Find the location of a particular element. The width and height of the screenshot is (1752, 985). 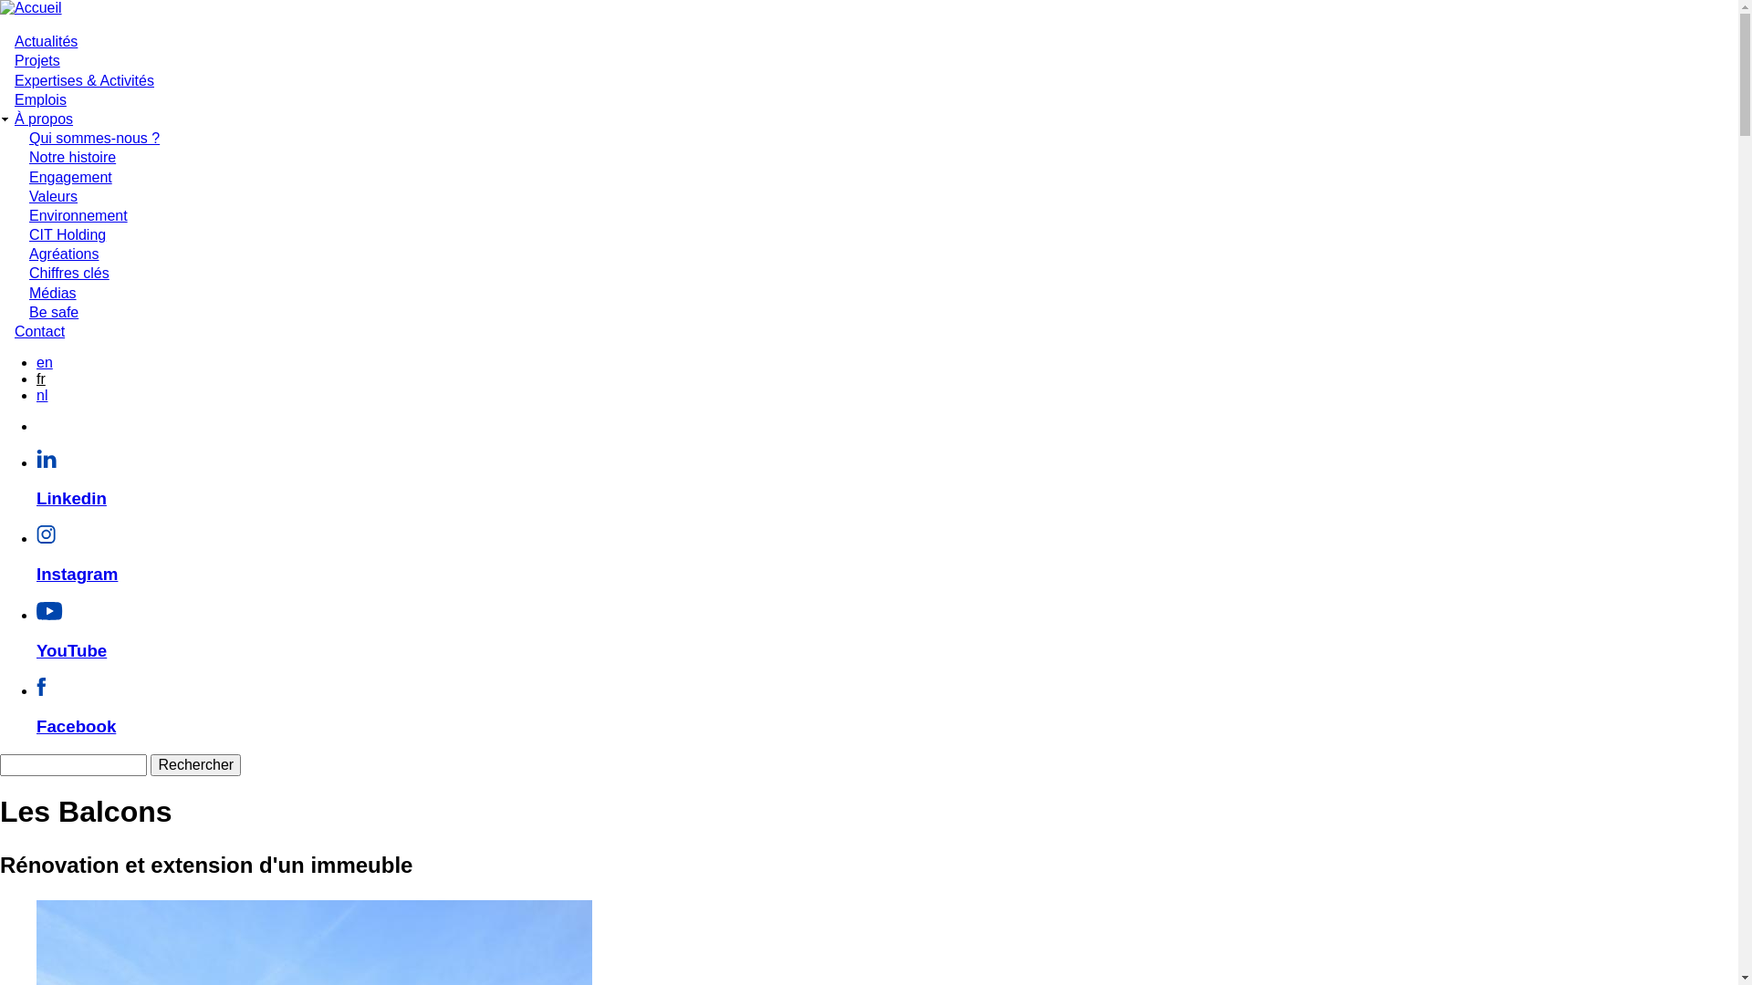

Instagram is located at coordinates (887, 558).